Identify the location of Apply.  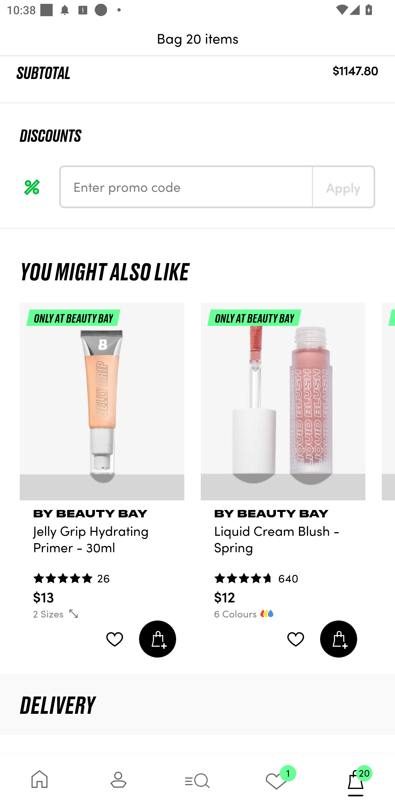
(343, 187).